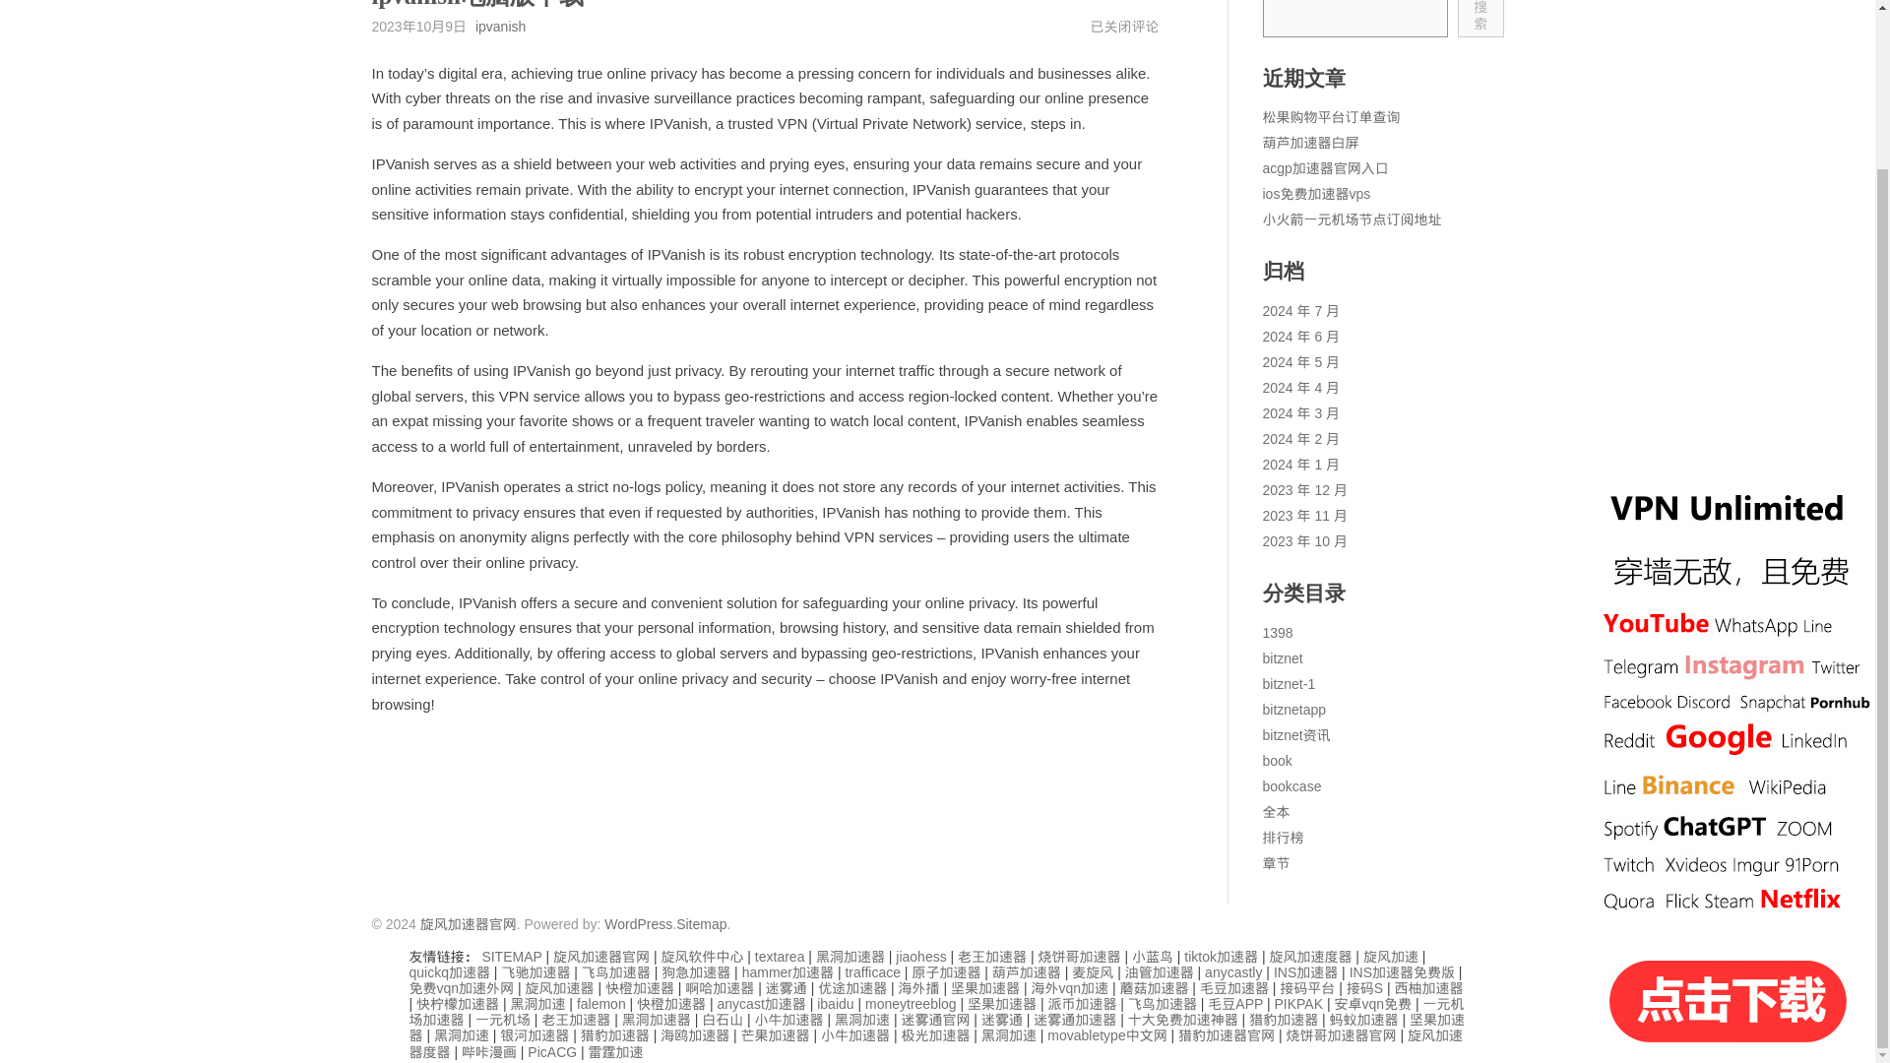 Image resolution: width=1890 pixels, height=1063 pixels. Describe the element at coordinates (500, 26) in the screenshot. I see `ipvanish` at that location.